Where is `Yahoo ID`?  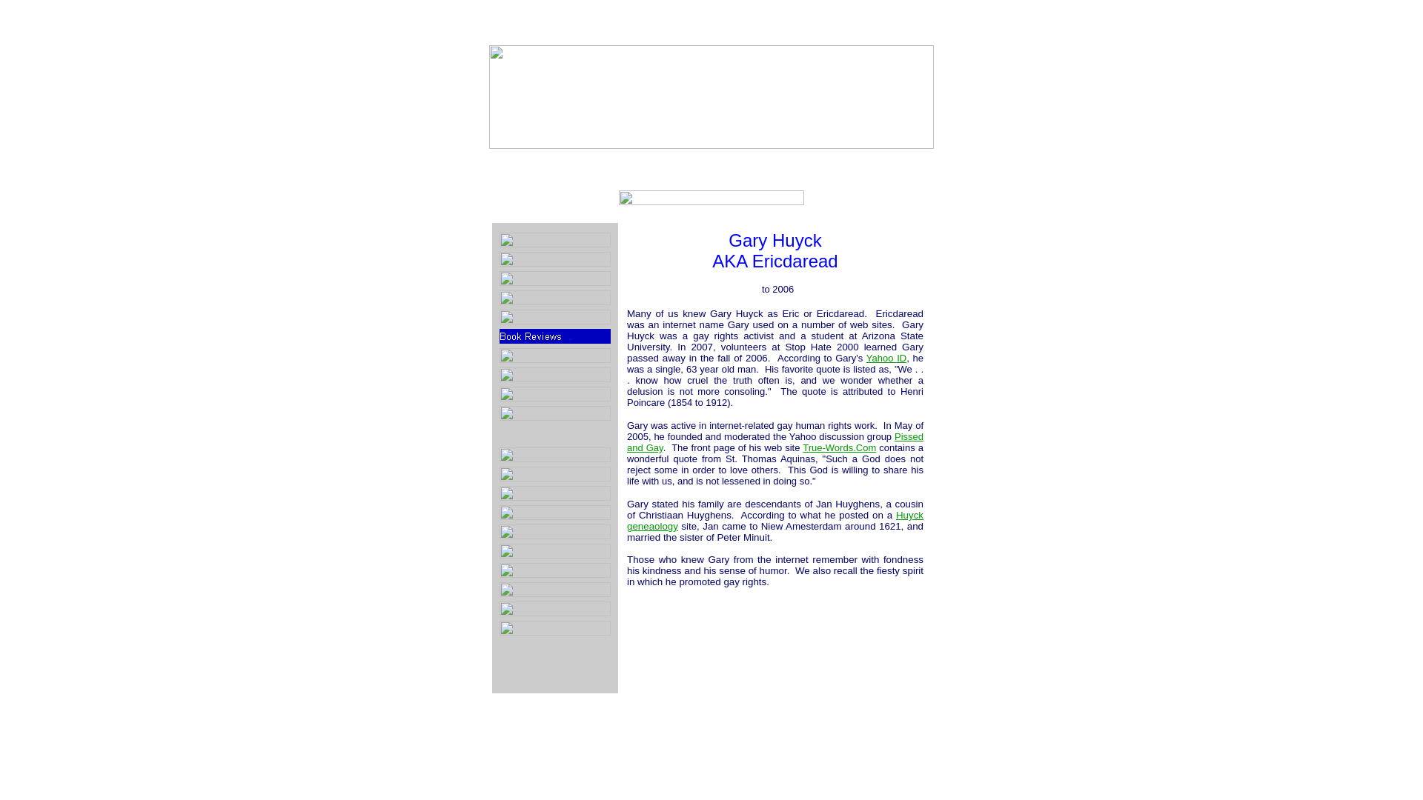
Yahoo ID is located at coordinates (886, 359).